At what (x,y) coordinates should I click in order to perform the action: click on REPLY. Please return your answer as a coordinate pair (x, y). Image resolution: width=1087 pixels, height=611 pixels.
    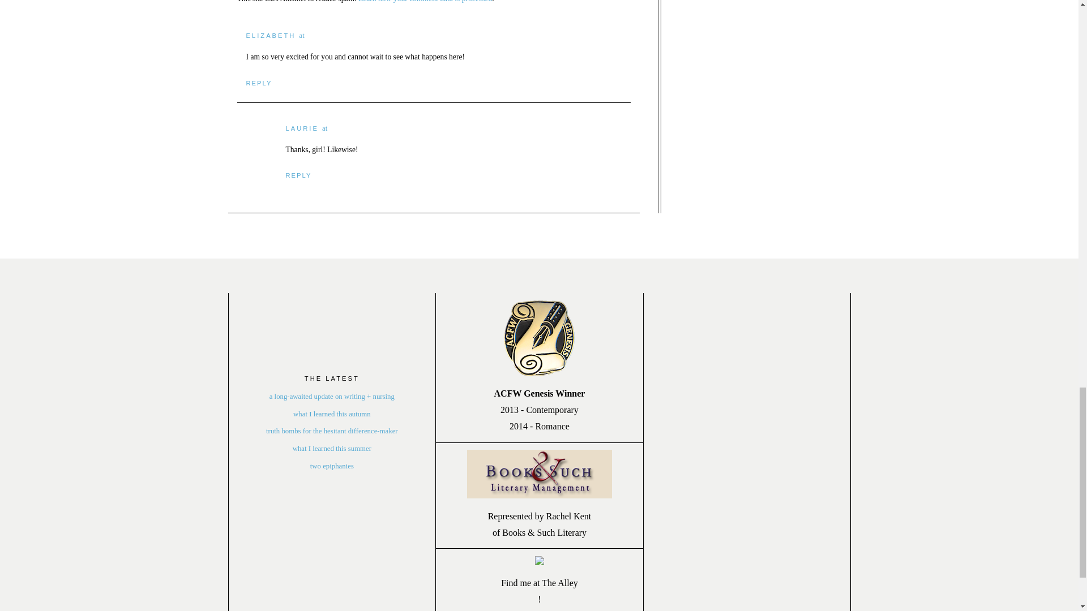
    Looking at the image, I should click on (298, 175).